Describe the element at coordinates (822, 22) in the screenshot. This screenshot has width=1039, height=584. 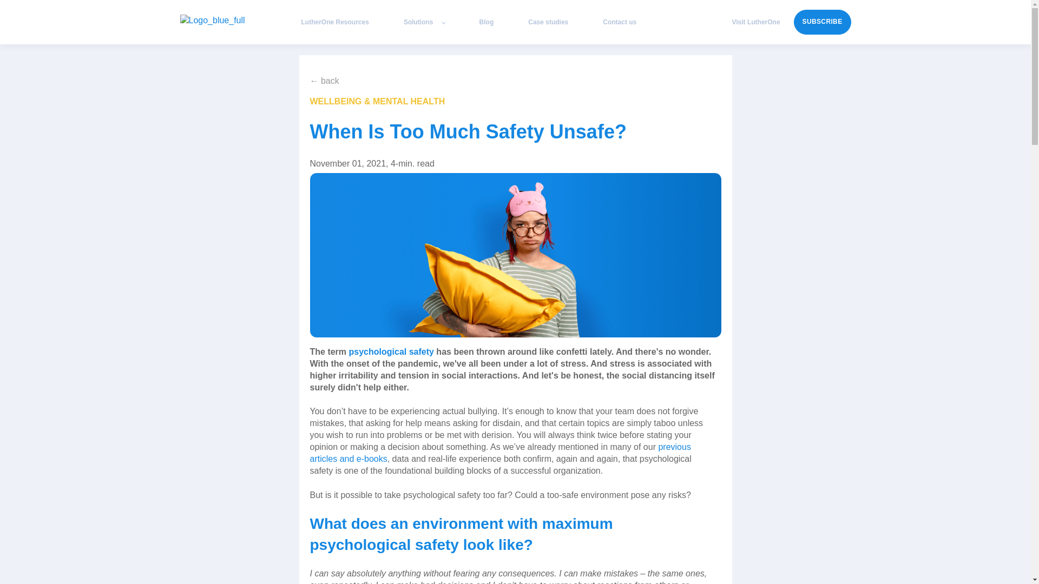
I see `SUBSCRIBE` at that location.